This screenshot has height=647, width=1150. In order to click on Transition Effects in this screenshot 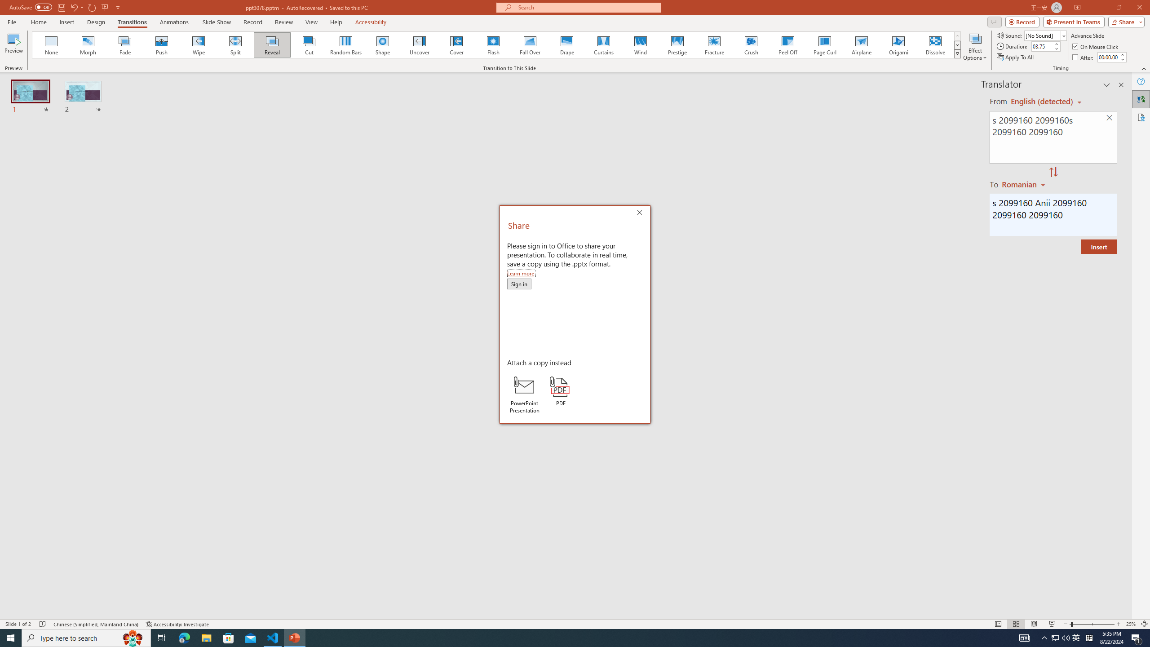, I will do `click(958, 53)`.